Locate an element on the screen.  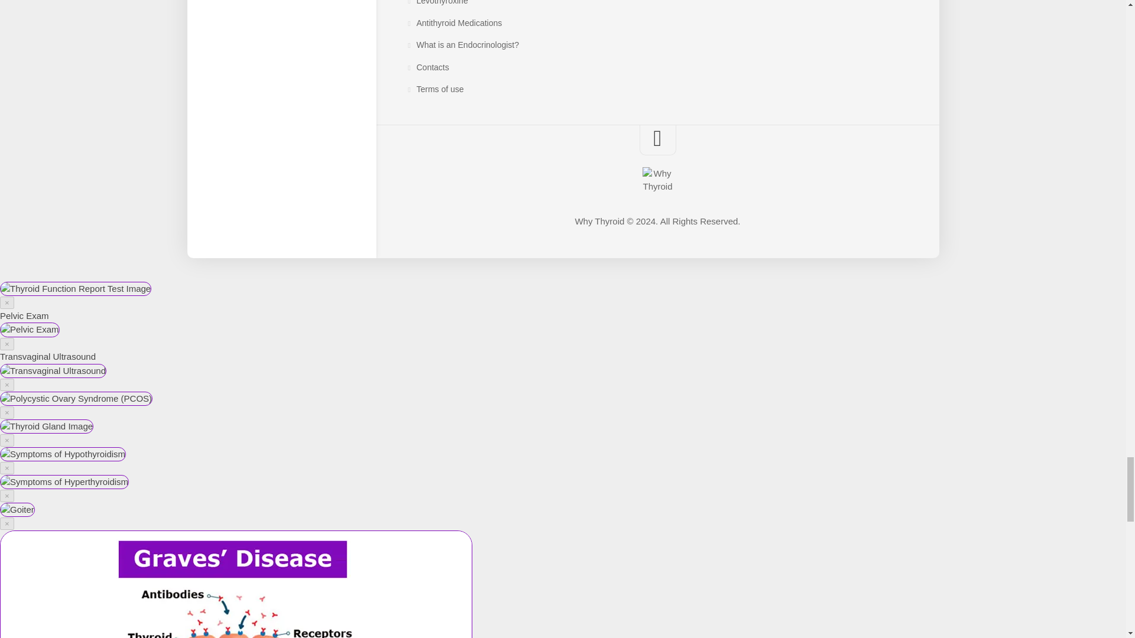
Thyroid Function Test Report Image is located at coordinates (76, 289).